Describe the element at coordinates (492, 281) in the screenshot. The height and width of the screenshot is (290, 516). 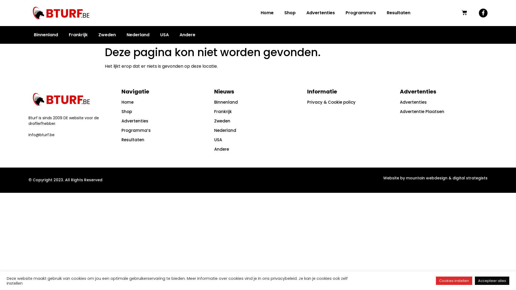
I see `Accepteer alles` at that location.